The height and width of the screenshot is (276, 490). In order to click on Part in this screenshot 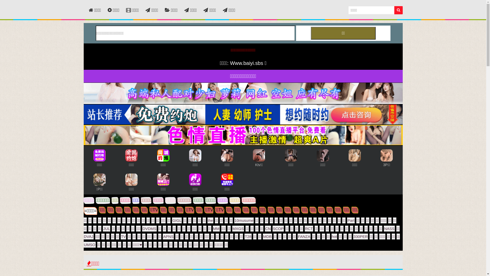, I will do `click(352, 220)`.